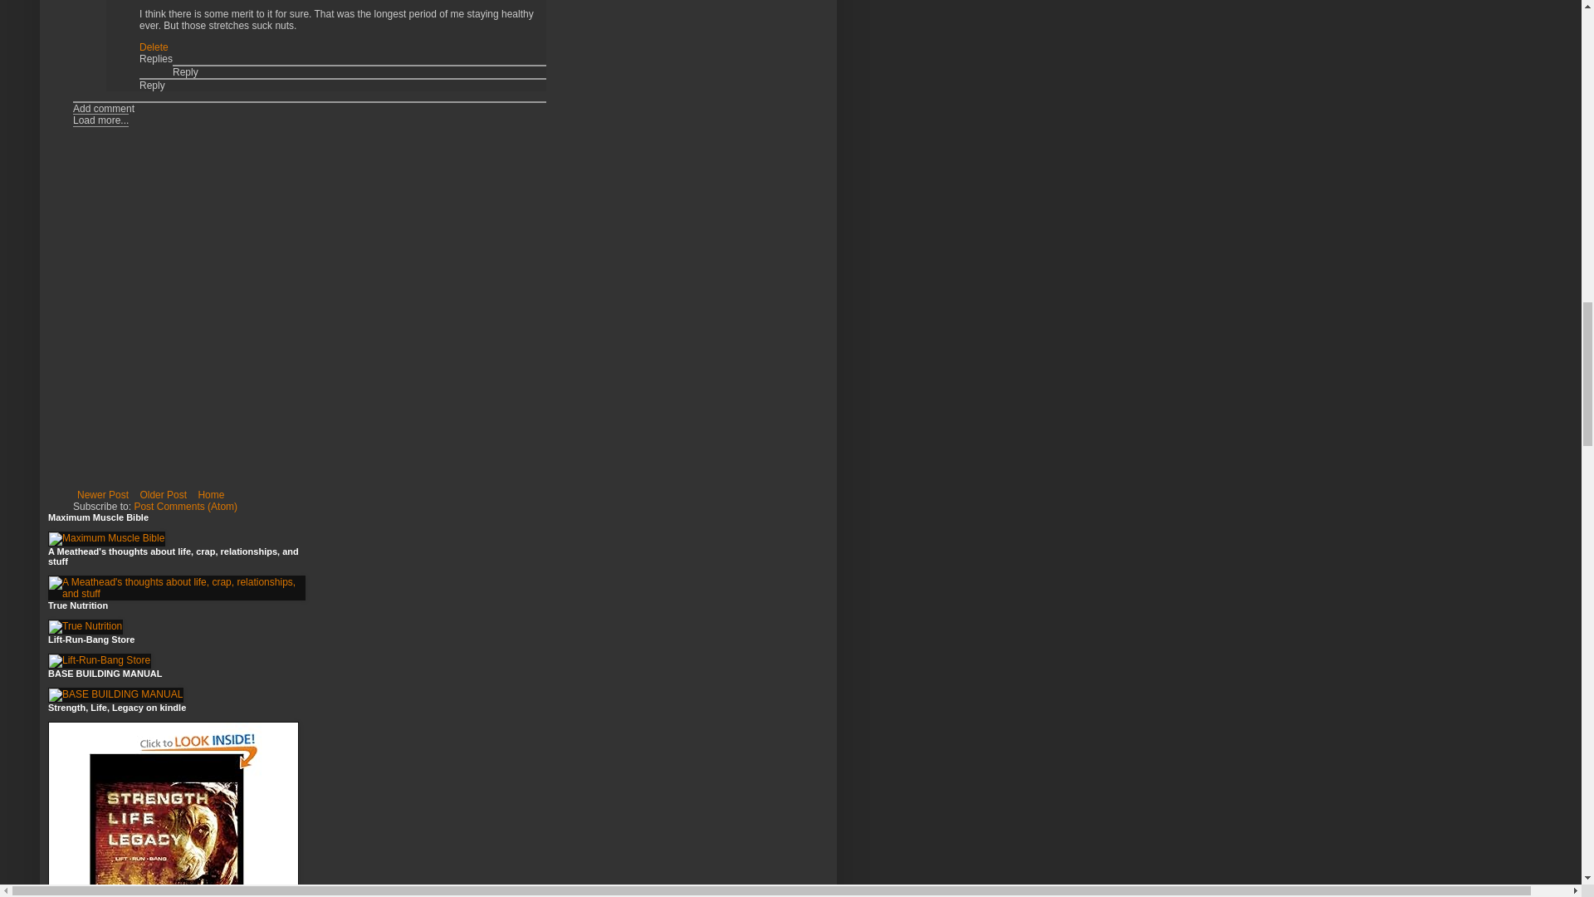 The height and width of the screenshot is (897, 1594). What do you see at coordinates (103, 495) in the screenshot?
I see `Newer Post` at bounding box center [103, 495].